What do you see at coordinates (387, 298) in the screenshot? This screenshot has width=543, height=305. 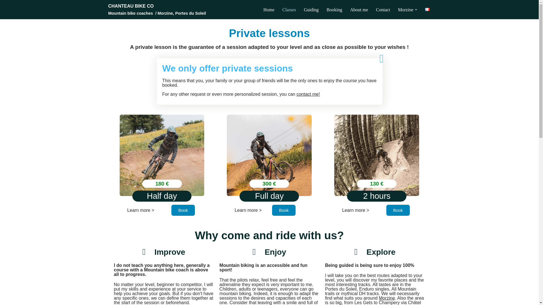 I see `Morzine` at bounding box center [387, 298].